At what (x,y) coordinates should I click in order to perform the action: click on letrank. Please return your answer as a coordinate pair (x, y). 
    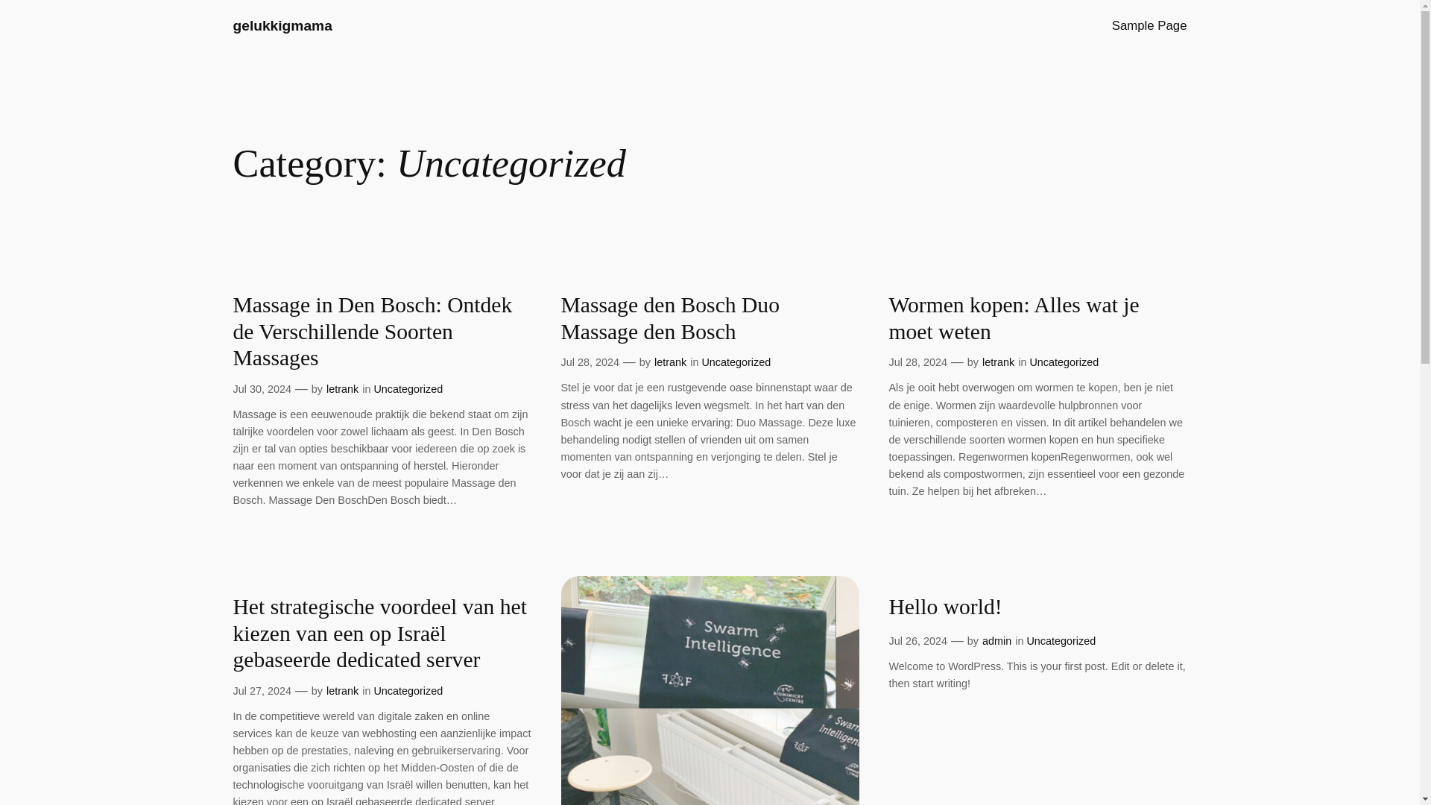
    Looking at the image, I should click on (998, 362).